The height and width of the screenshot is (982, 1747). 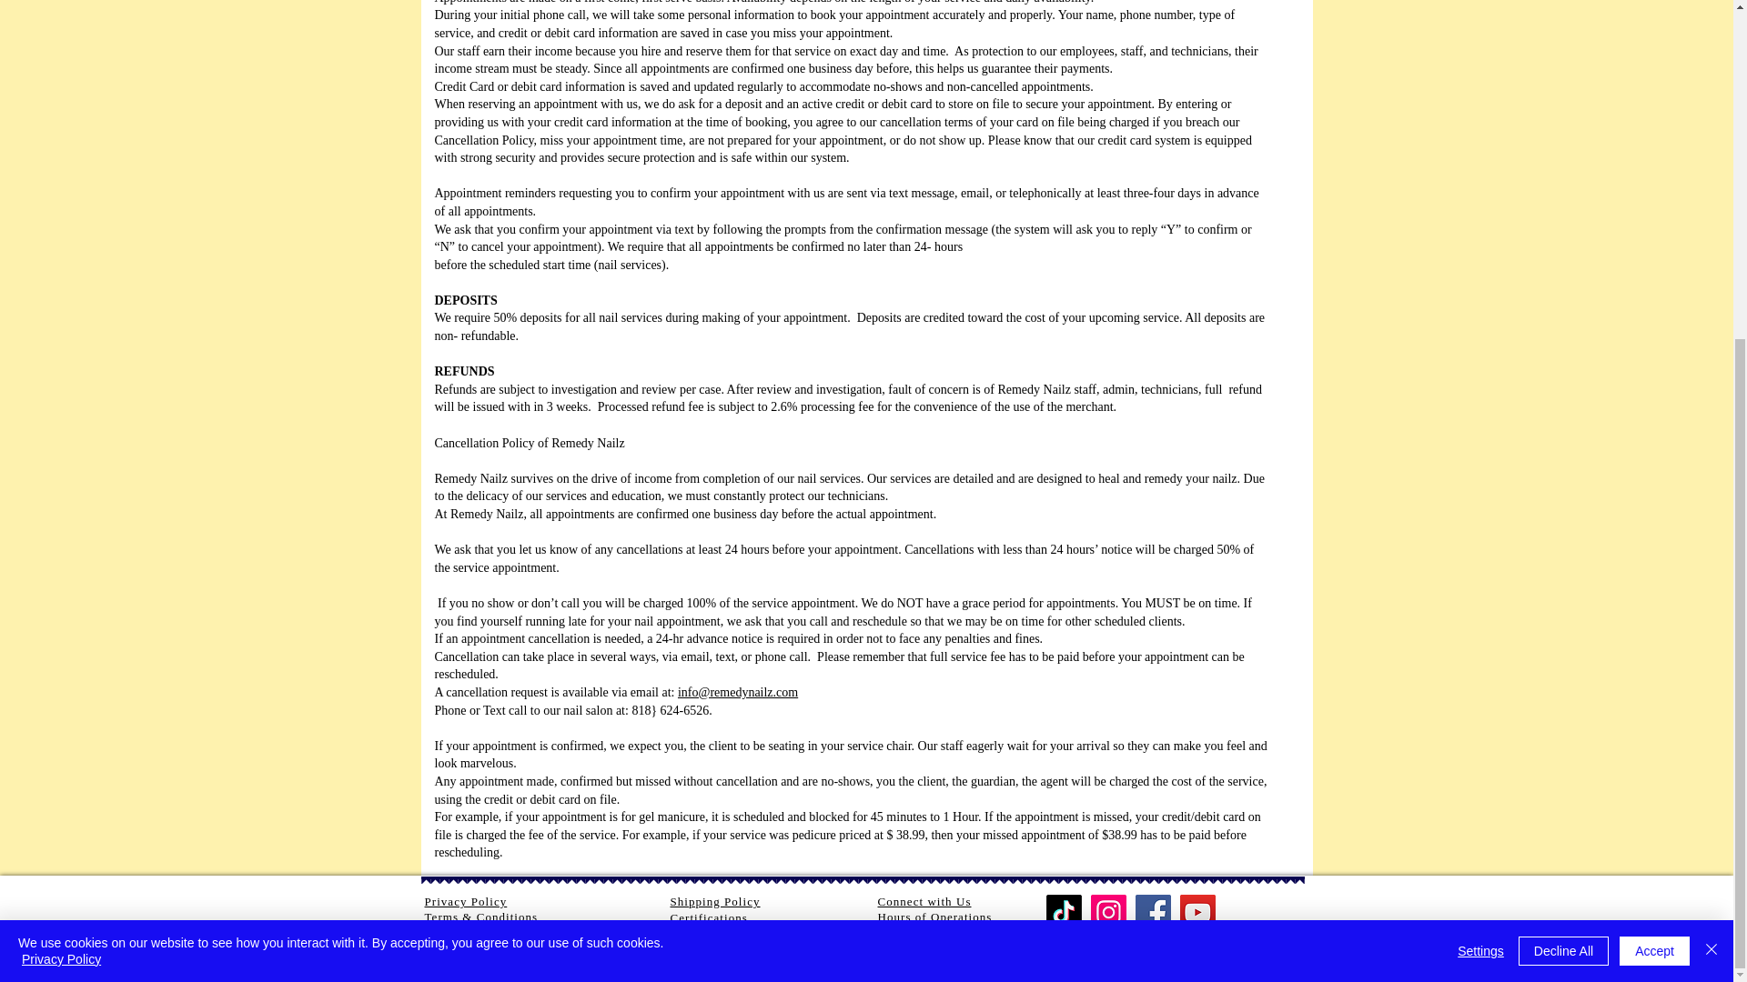 I want to click on Certifications, so click(x=708, y=918).